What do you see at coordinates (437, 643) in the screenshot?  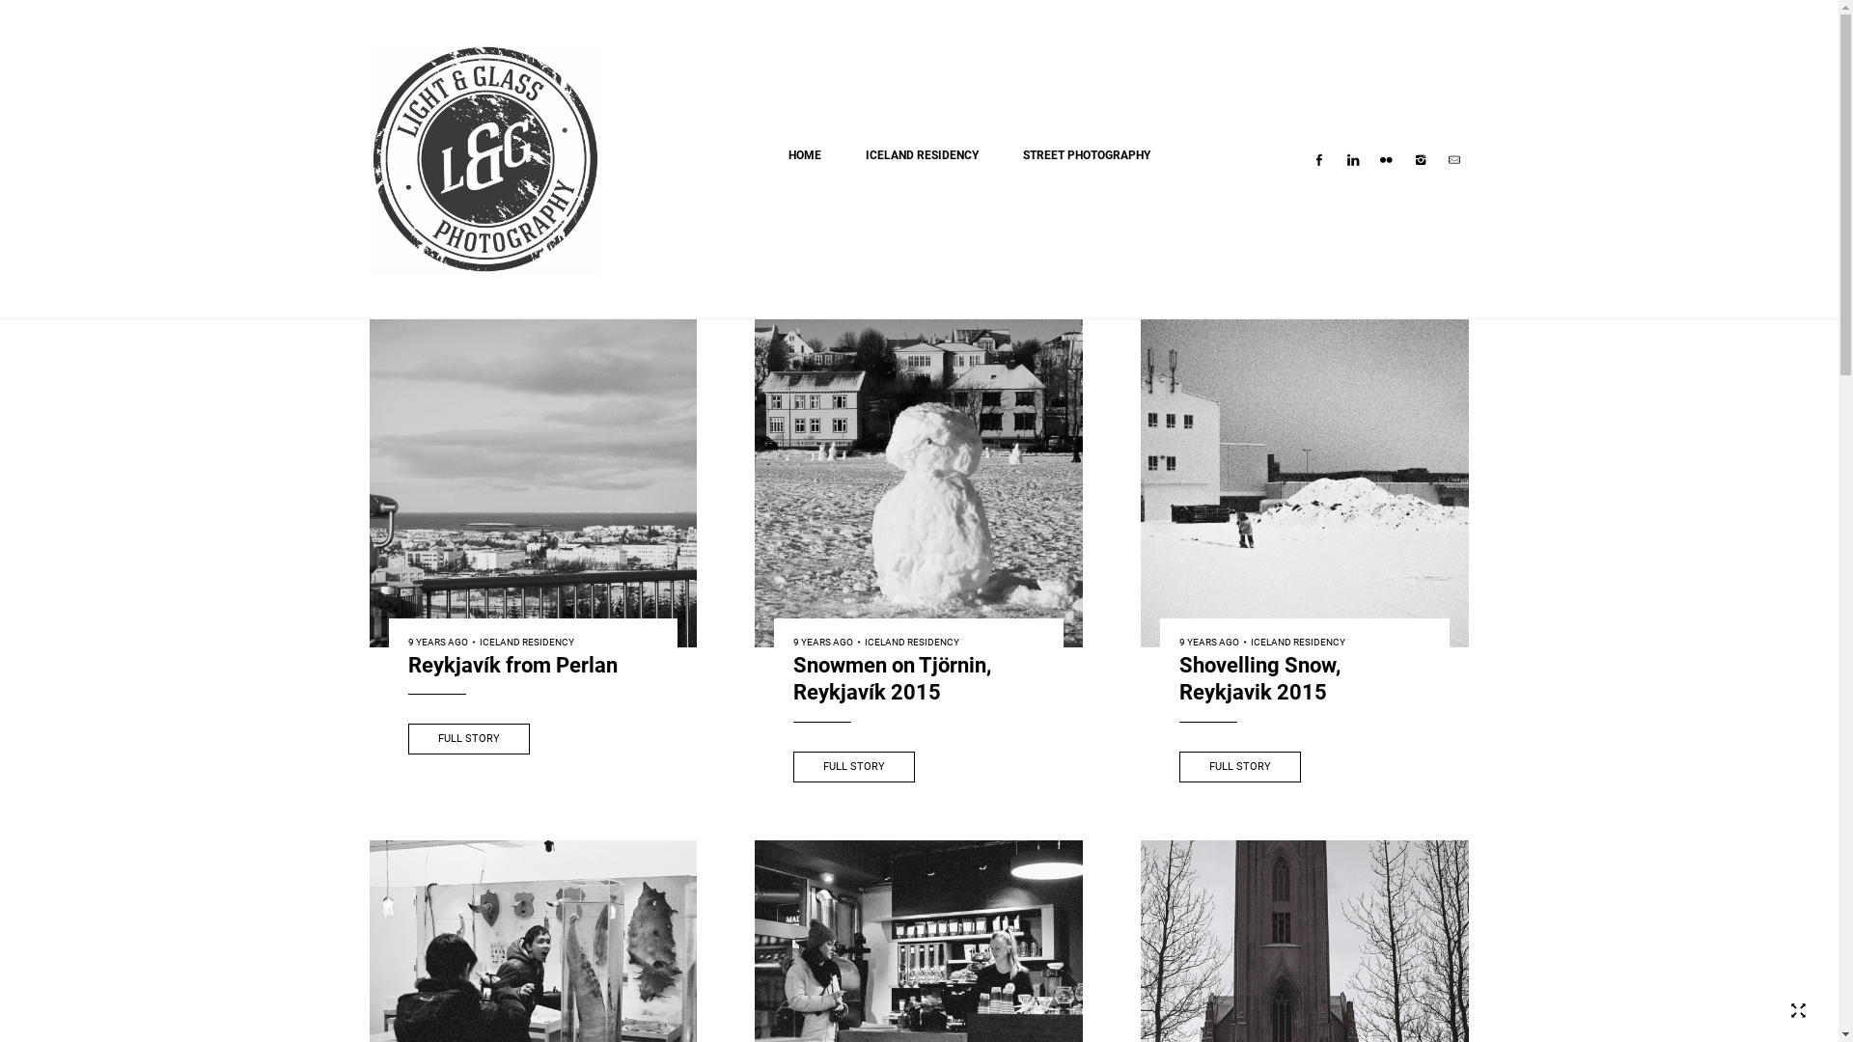 I see `9 YEARS AGO` at bounding box center [437, 643].